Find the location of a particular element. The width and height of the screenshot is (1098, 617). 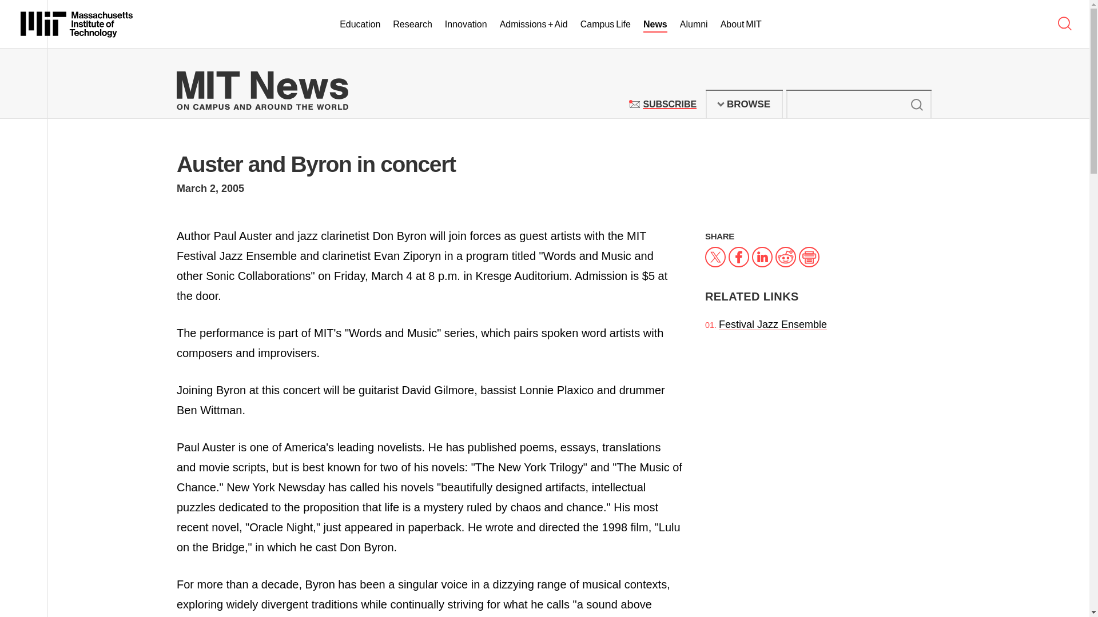

BROWSE is located at coordinates (744, 104).